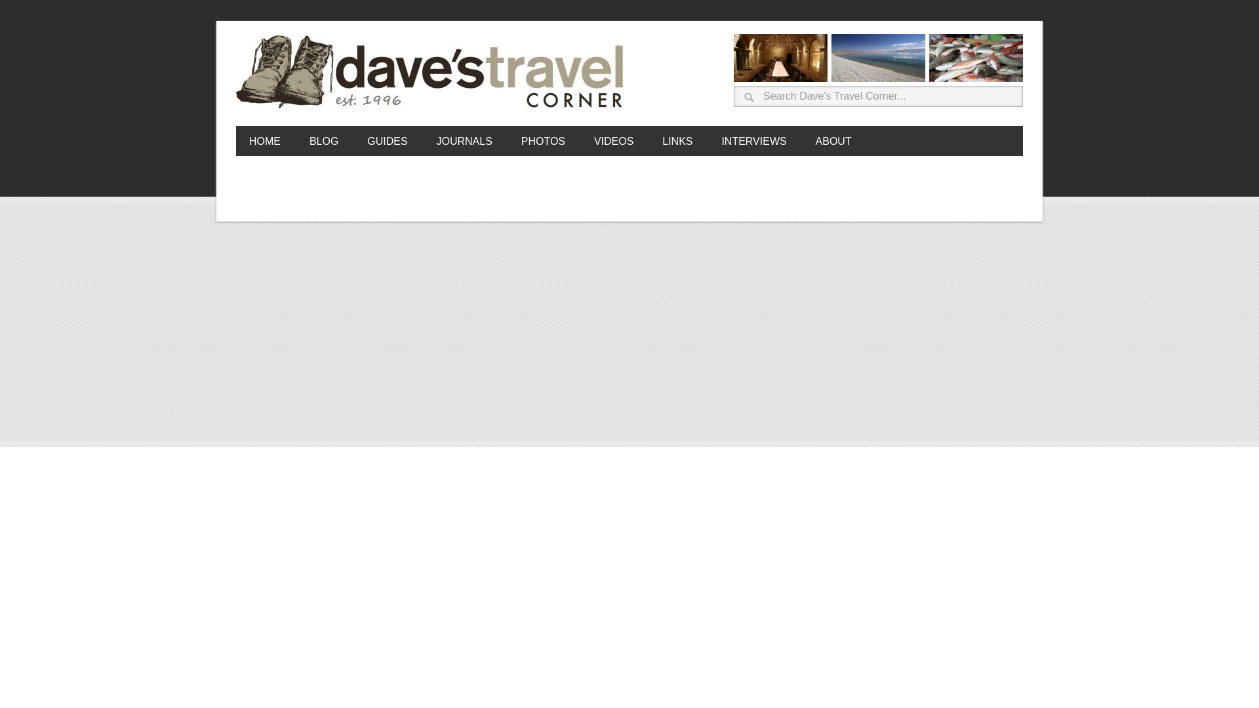 Image resolution: width=1259 pixels, height=708 pixels. Describe the element at coordinates (387, 140) in the screenshot. I see `GUIDES` at that location.